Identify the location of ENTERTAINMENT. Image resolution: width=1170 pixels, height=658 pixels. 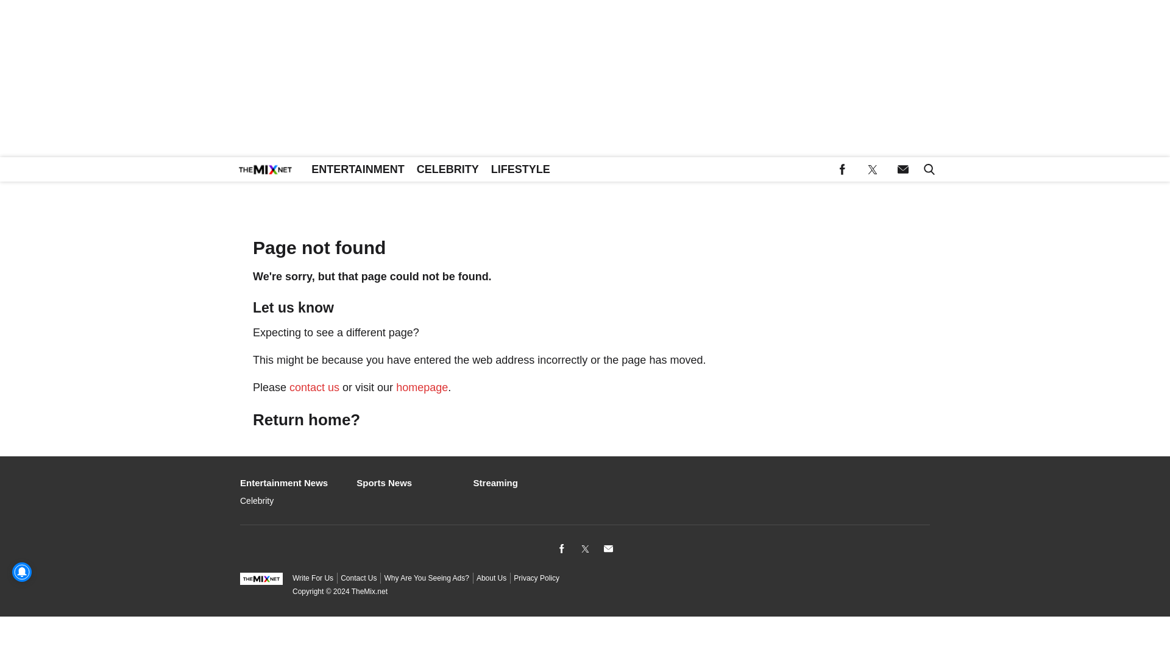
(358, 169).